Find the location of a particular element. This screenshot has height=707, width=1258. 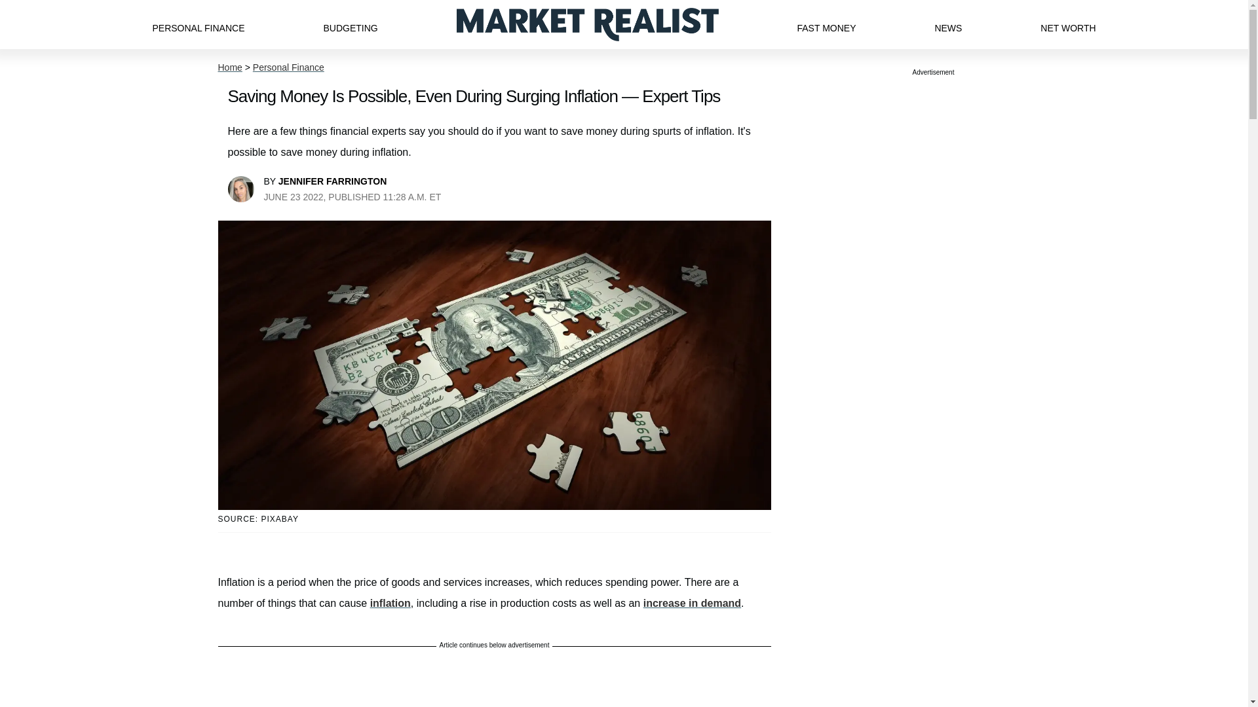

BUDGETING is located at coordinates (350, 24).